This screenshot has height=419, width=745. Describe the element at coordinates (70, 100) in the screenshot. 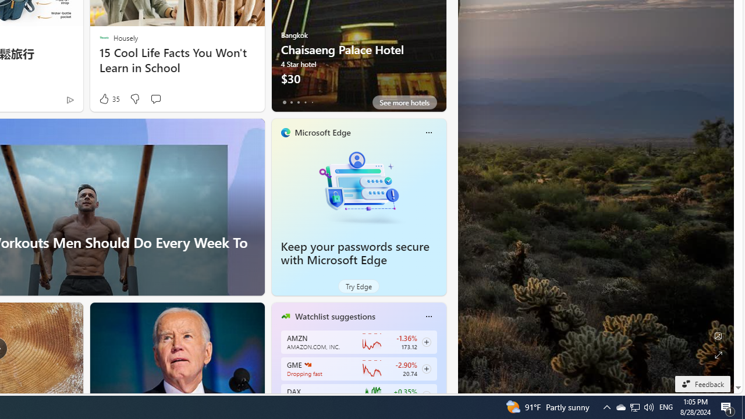

I see `Ad Choice` at that location.